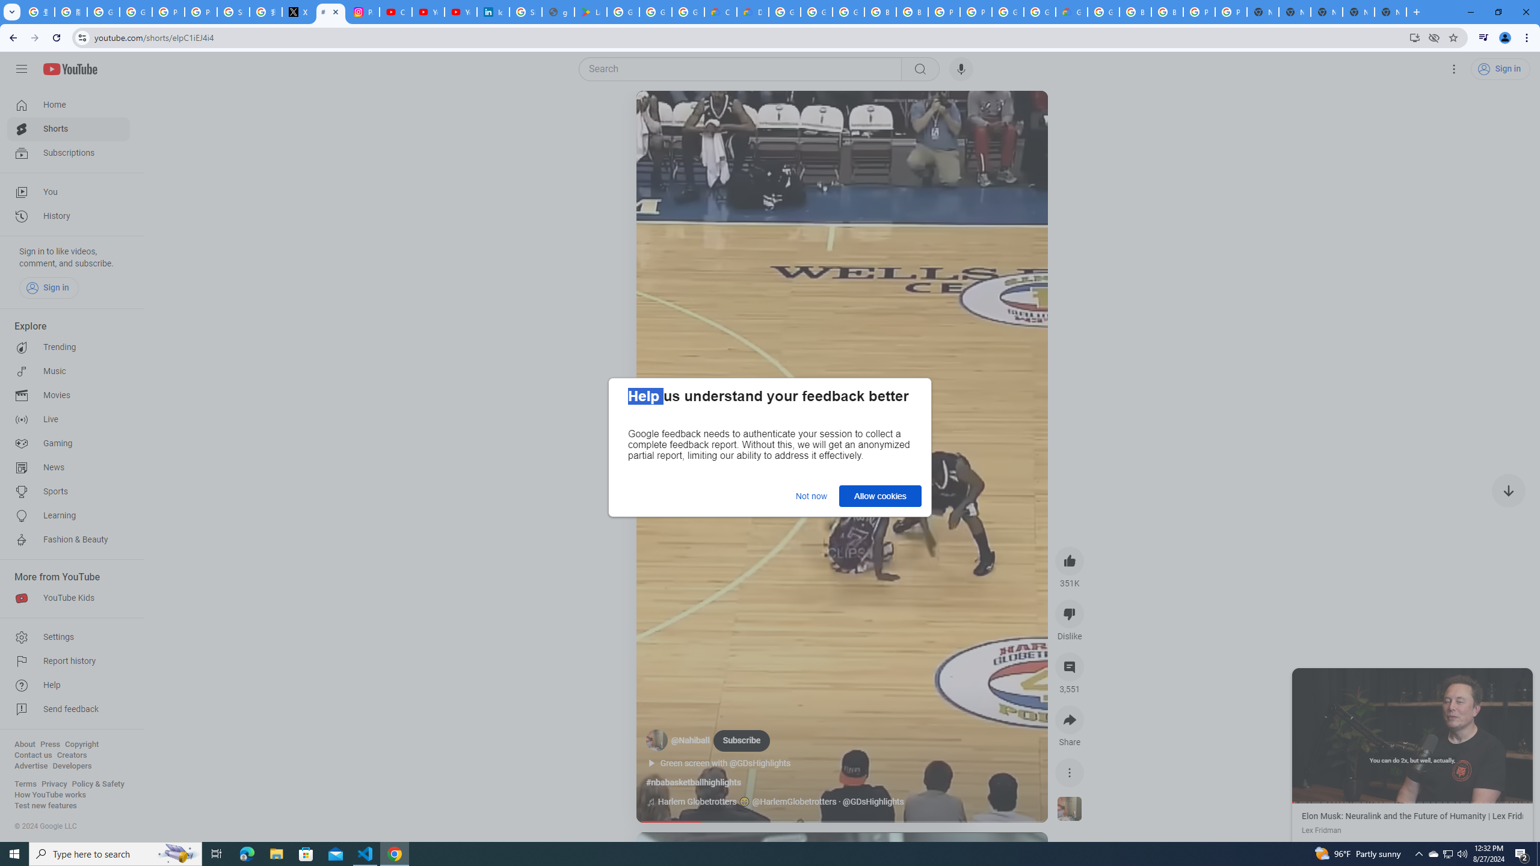  Describe the element at coordinates (784, 12) in the screenshot. I see `Google Cloud Platform` at that location.